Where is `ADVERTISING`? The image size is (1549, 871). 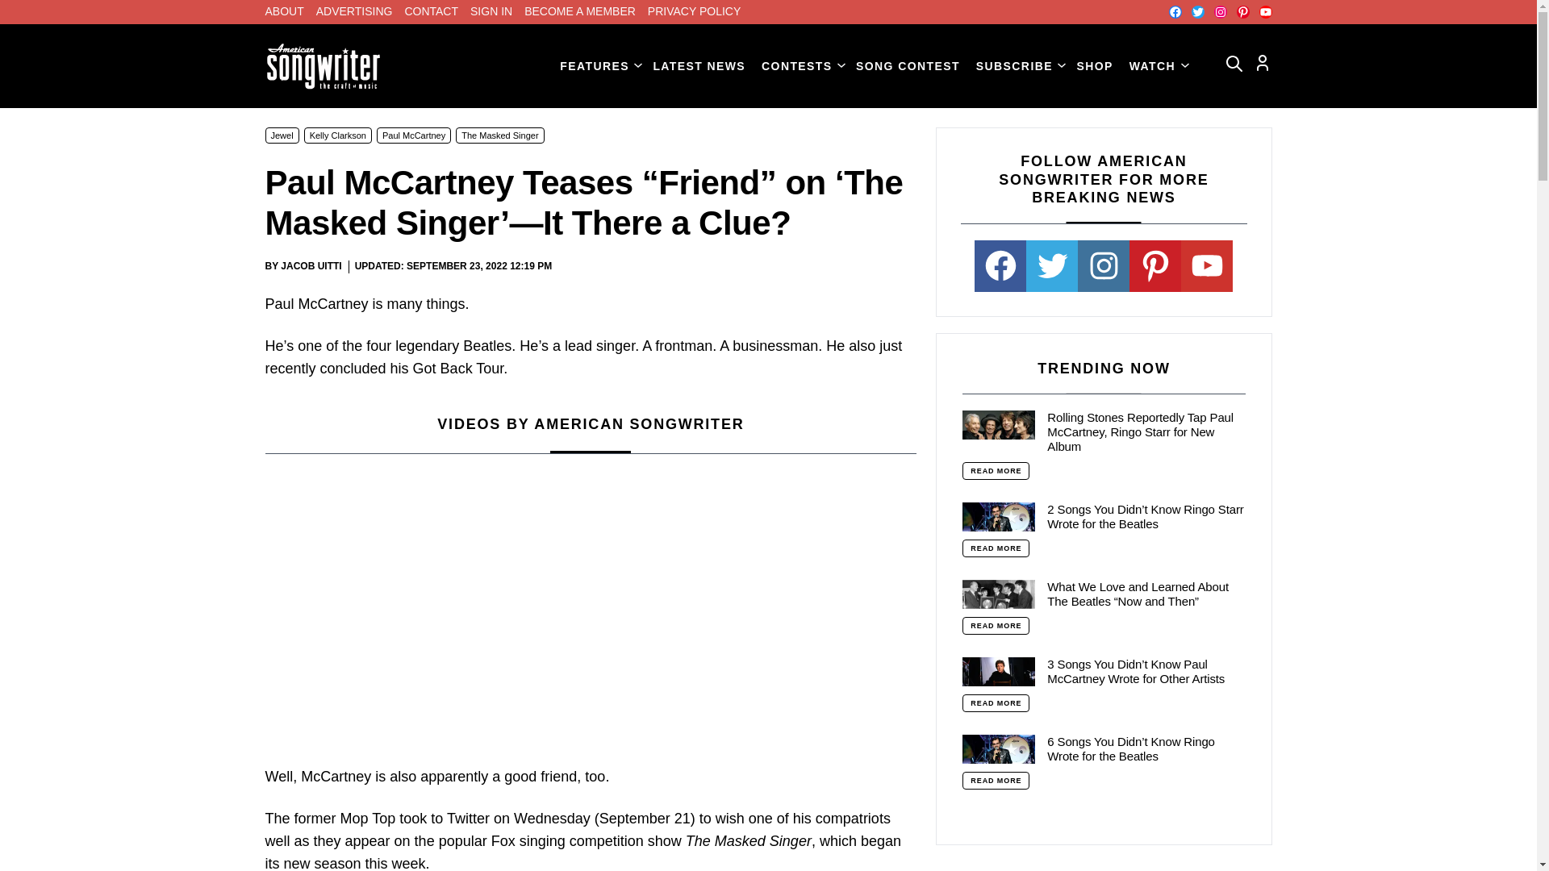
ADVERTISING is located at coordinates (354, 11).